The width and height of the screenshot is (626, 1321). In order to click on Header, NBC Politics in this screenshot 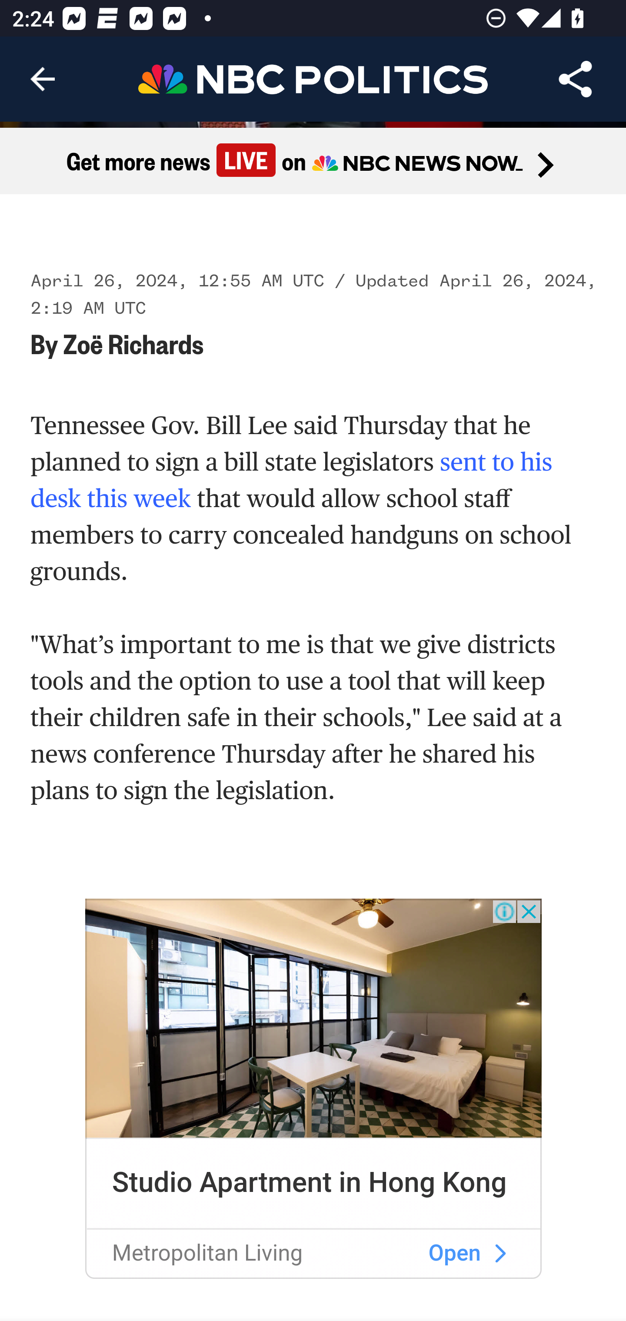, I will do `click(313, 78)`.